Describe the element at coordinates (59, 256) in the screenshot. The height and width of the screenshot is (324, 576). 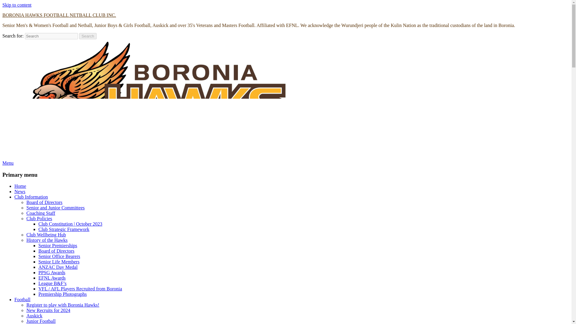
I see `Senior Office Bearers` at that location.